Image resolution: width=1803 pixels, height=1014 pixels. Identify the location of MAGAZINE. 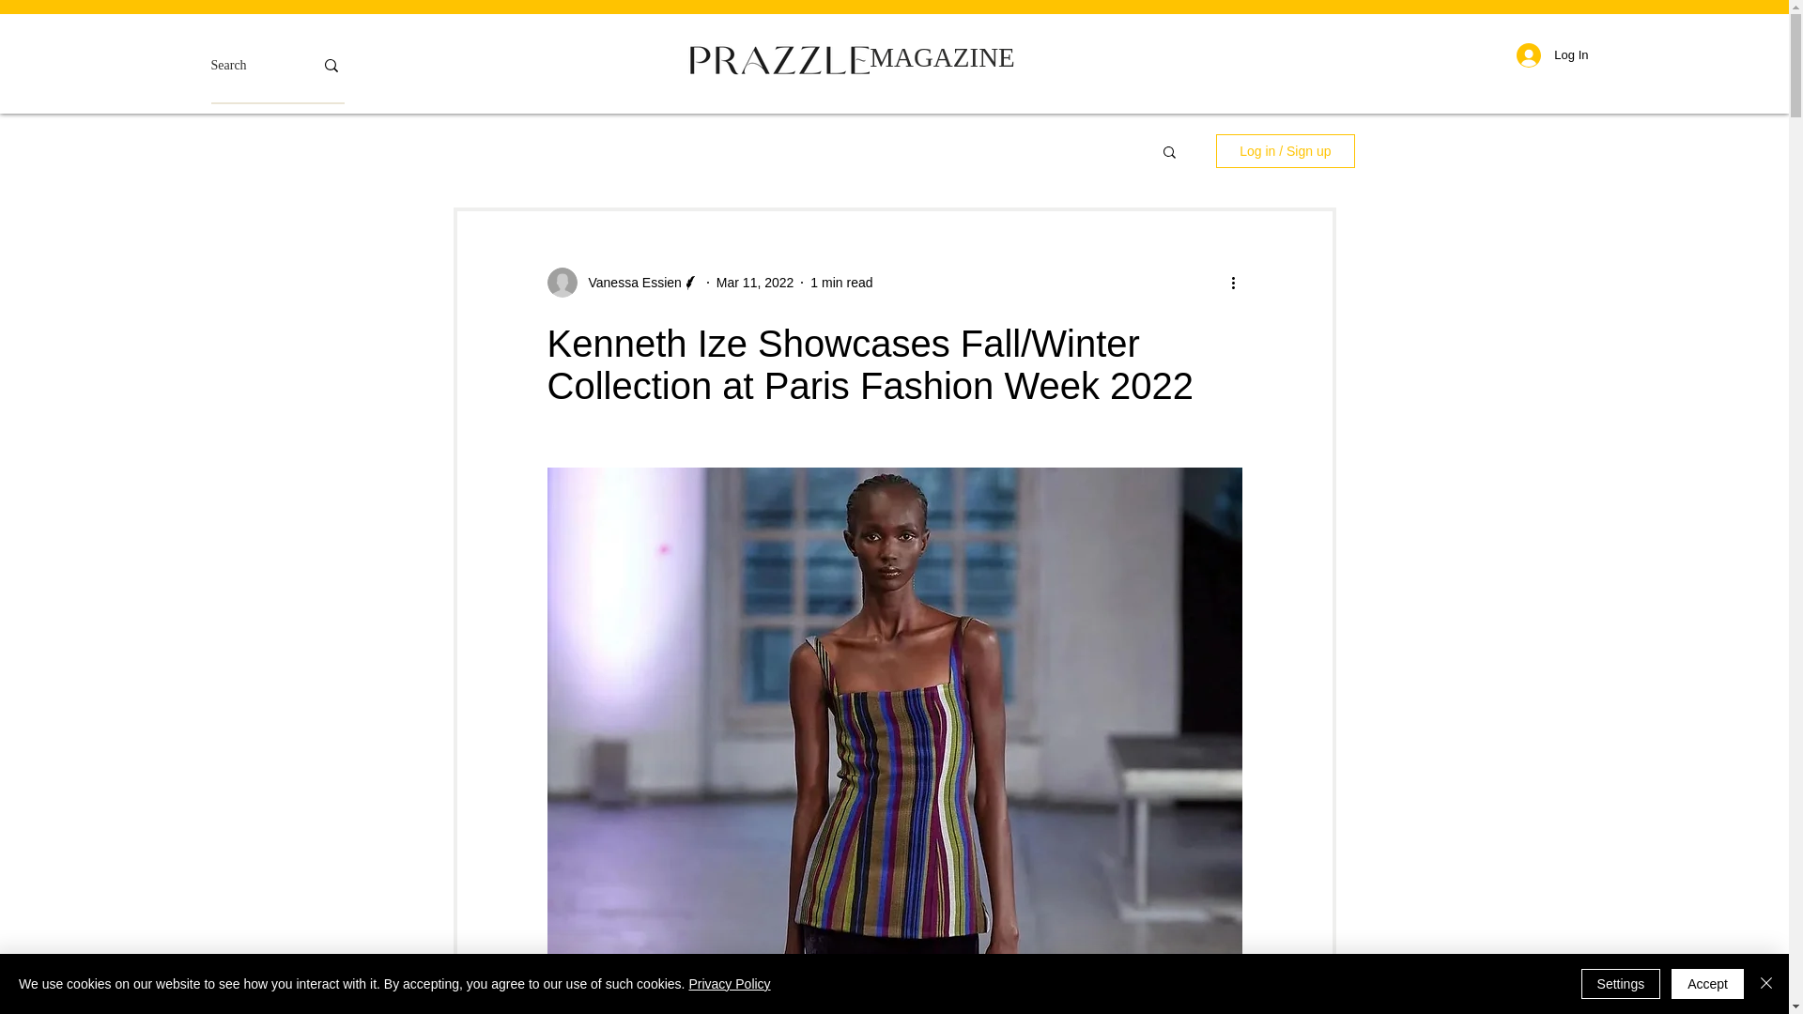
(941, 56).